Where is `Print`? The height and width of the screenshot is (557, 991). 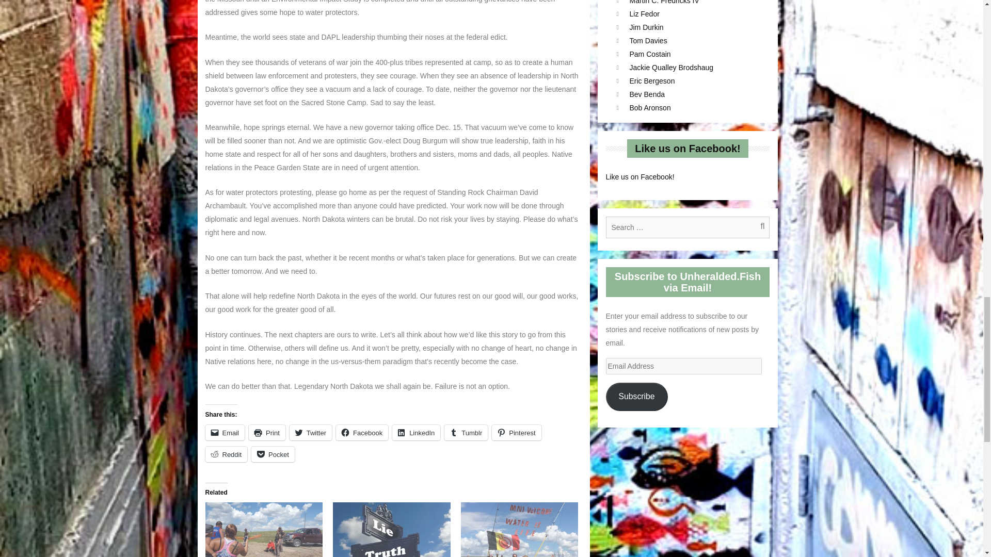
Print is located at coordinates (266, 433).